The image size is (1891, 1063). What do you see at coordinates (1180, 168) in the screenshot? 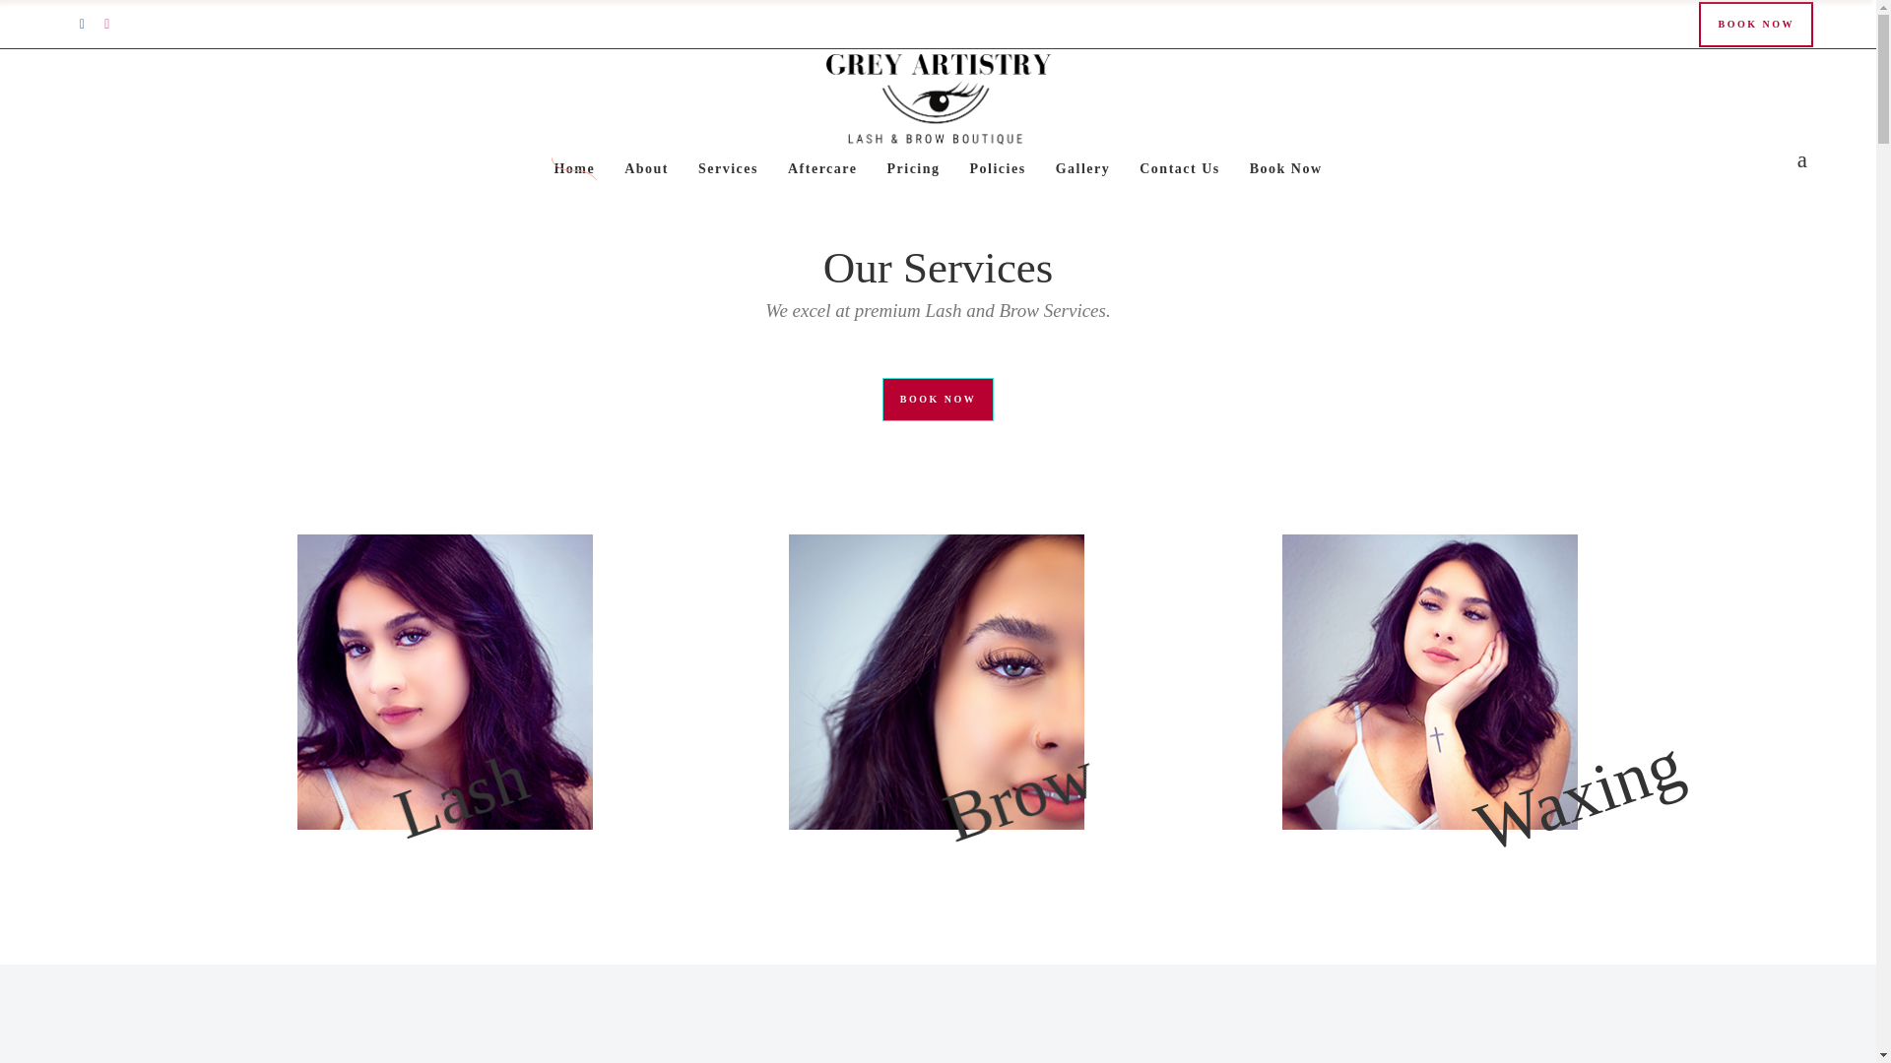
I see `Contact Us` at bounding box center [1180, 168].